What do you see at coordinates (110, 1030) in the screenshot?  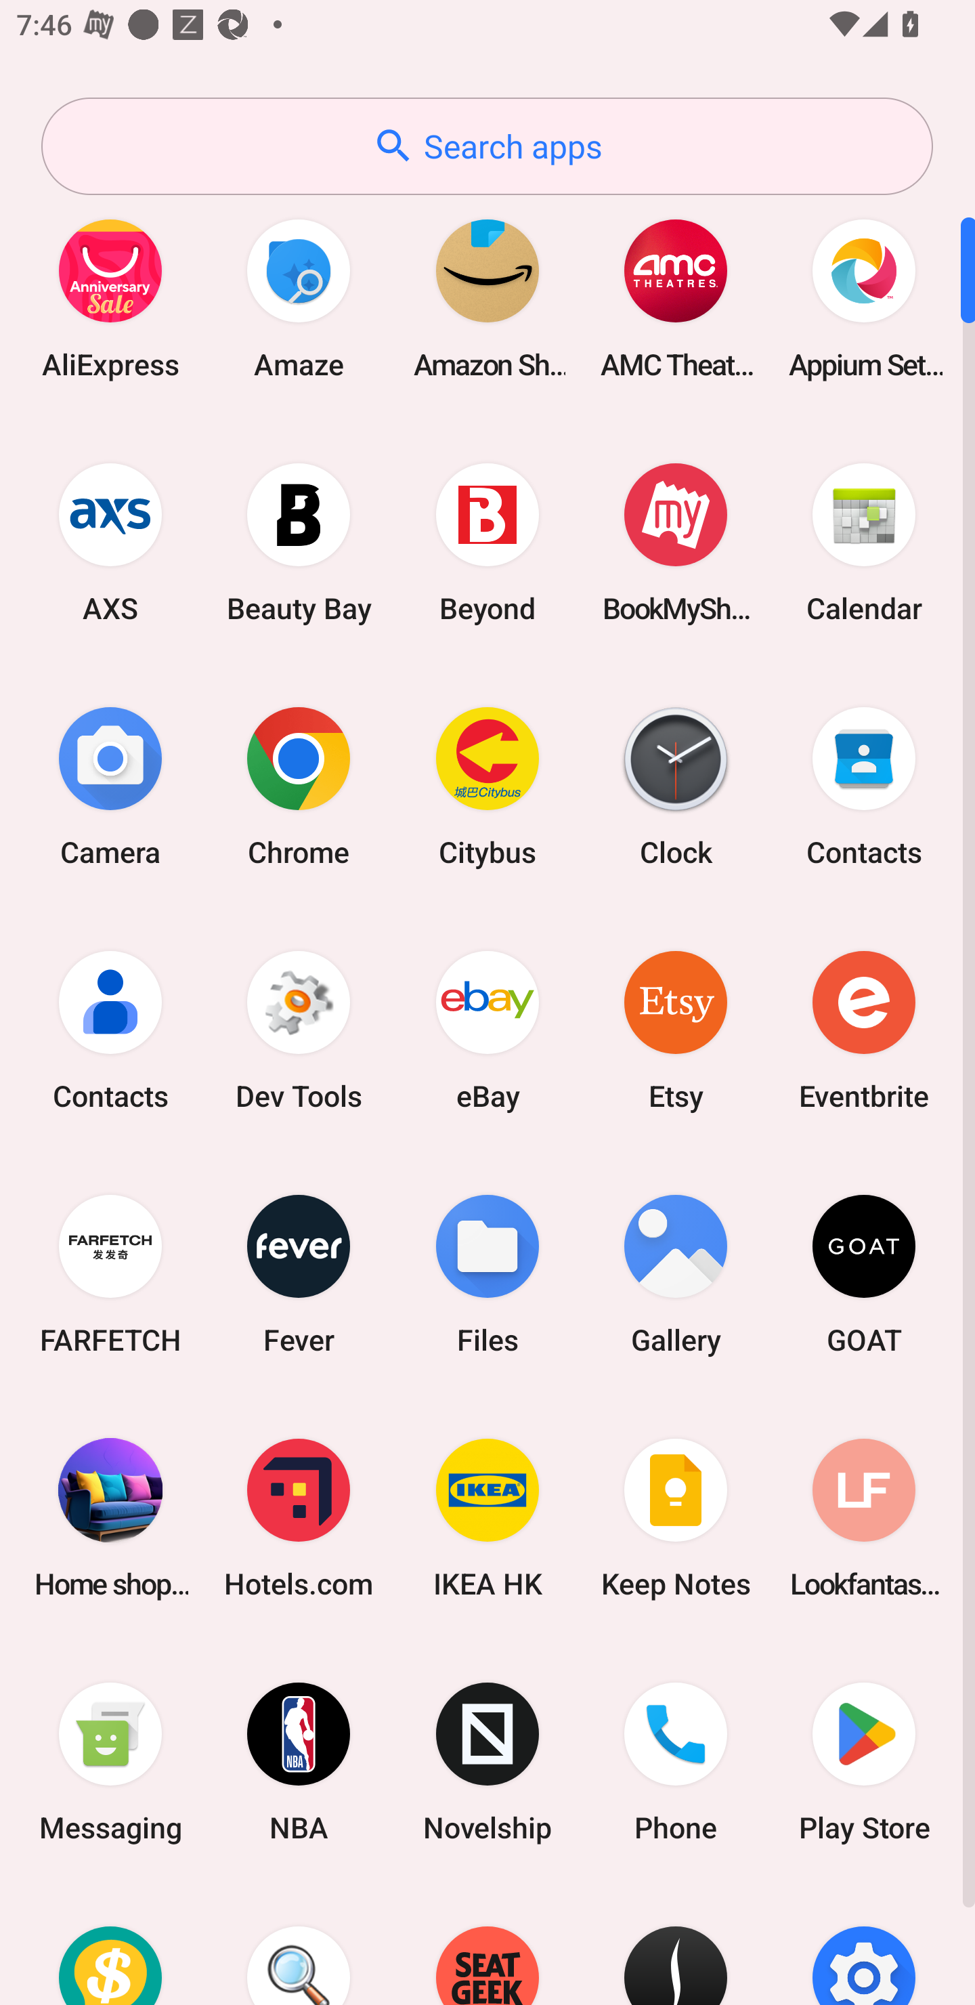 I see `Contacts` at bounding box center [110, 1030].